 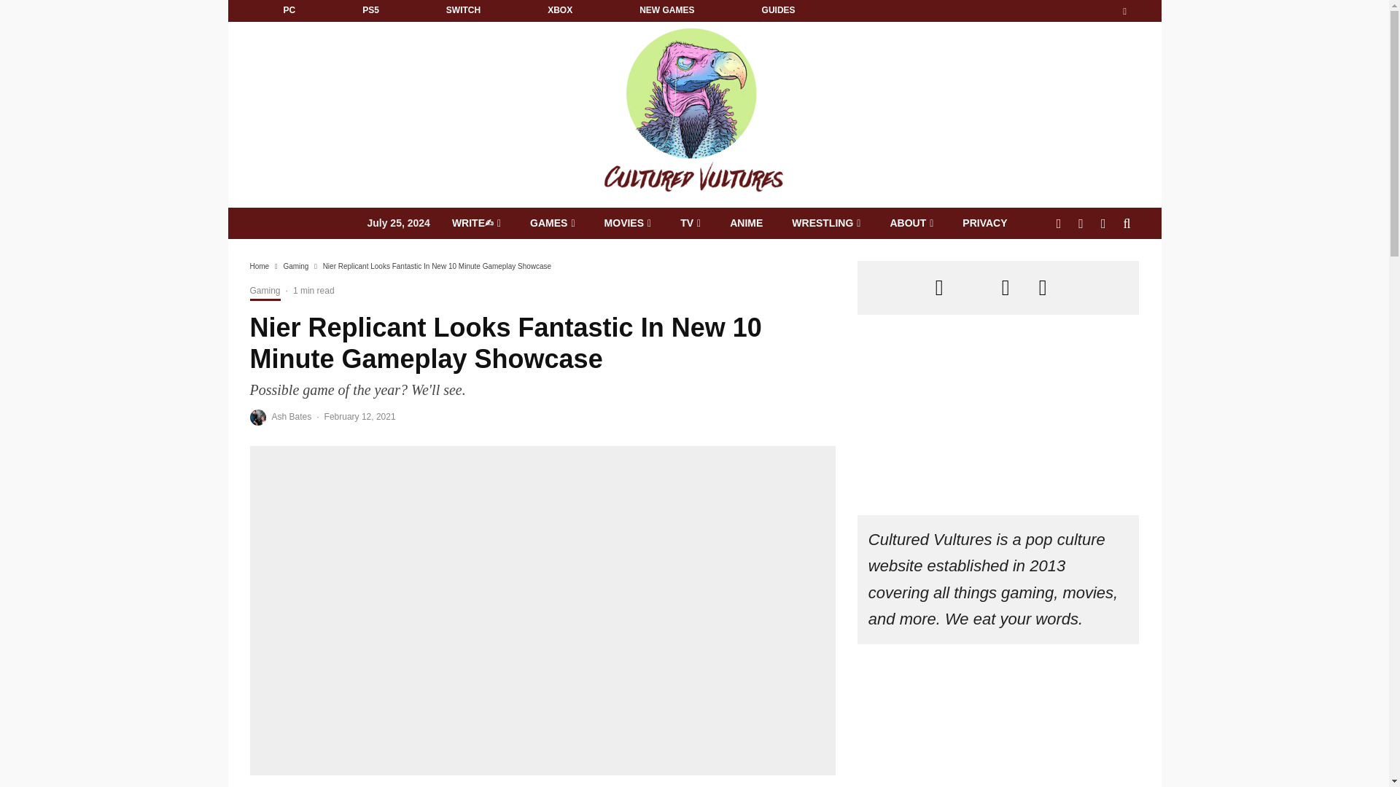 I want to click on Video Game Guides, so click(x=778, y=11).